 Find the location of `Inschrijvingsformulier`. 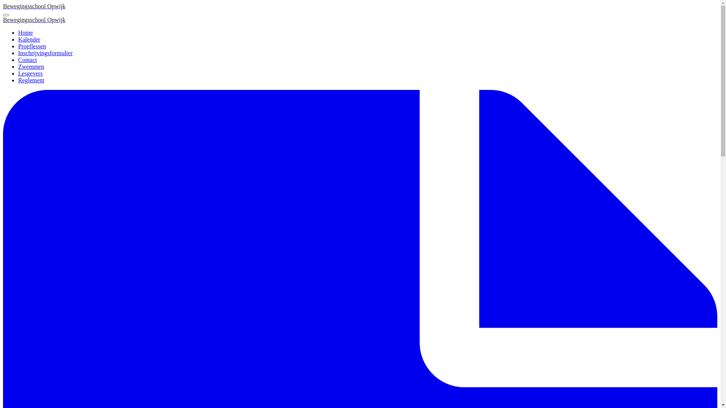

Inschrijvingsformulier is located at coordinates (45, 53).